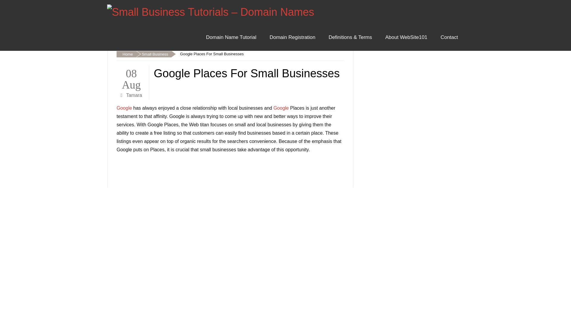 This screenshot has width=571, height=321. Describe the element at coordinates (131, 78) in the screenshot. I see `2011-08-08` at that location.